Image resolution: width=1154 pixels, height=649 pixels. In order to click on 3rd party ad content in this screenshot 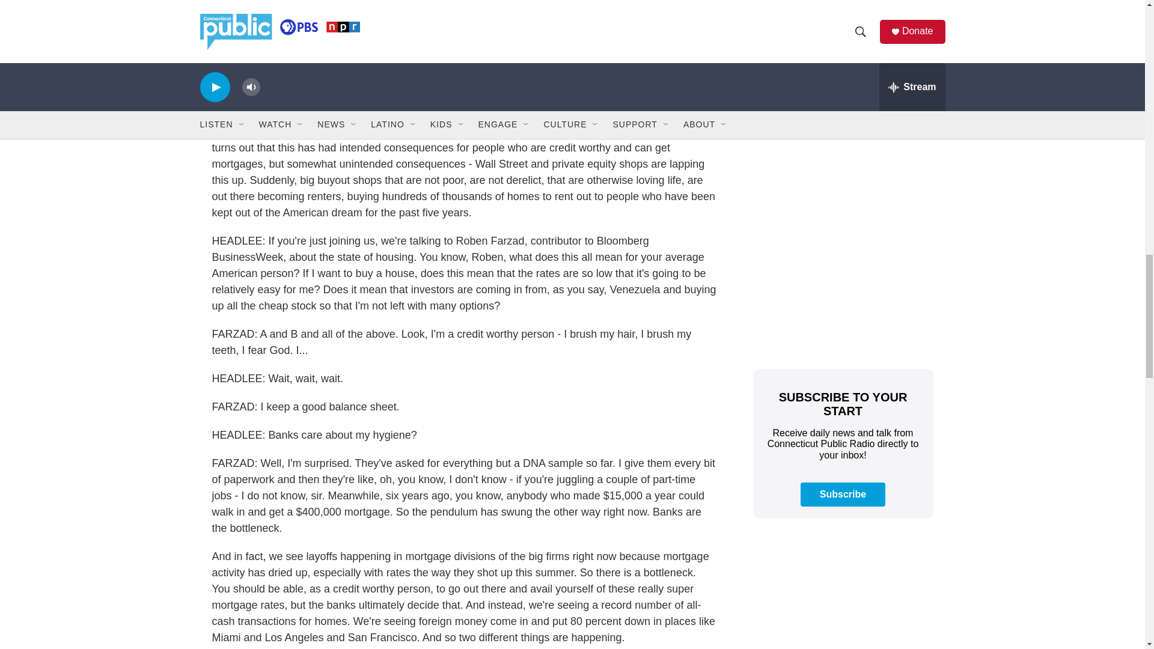, I will do `click(842, 596)`.